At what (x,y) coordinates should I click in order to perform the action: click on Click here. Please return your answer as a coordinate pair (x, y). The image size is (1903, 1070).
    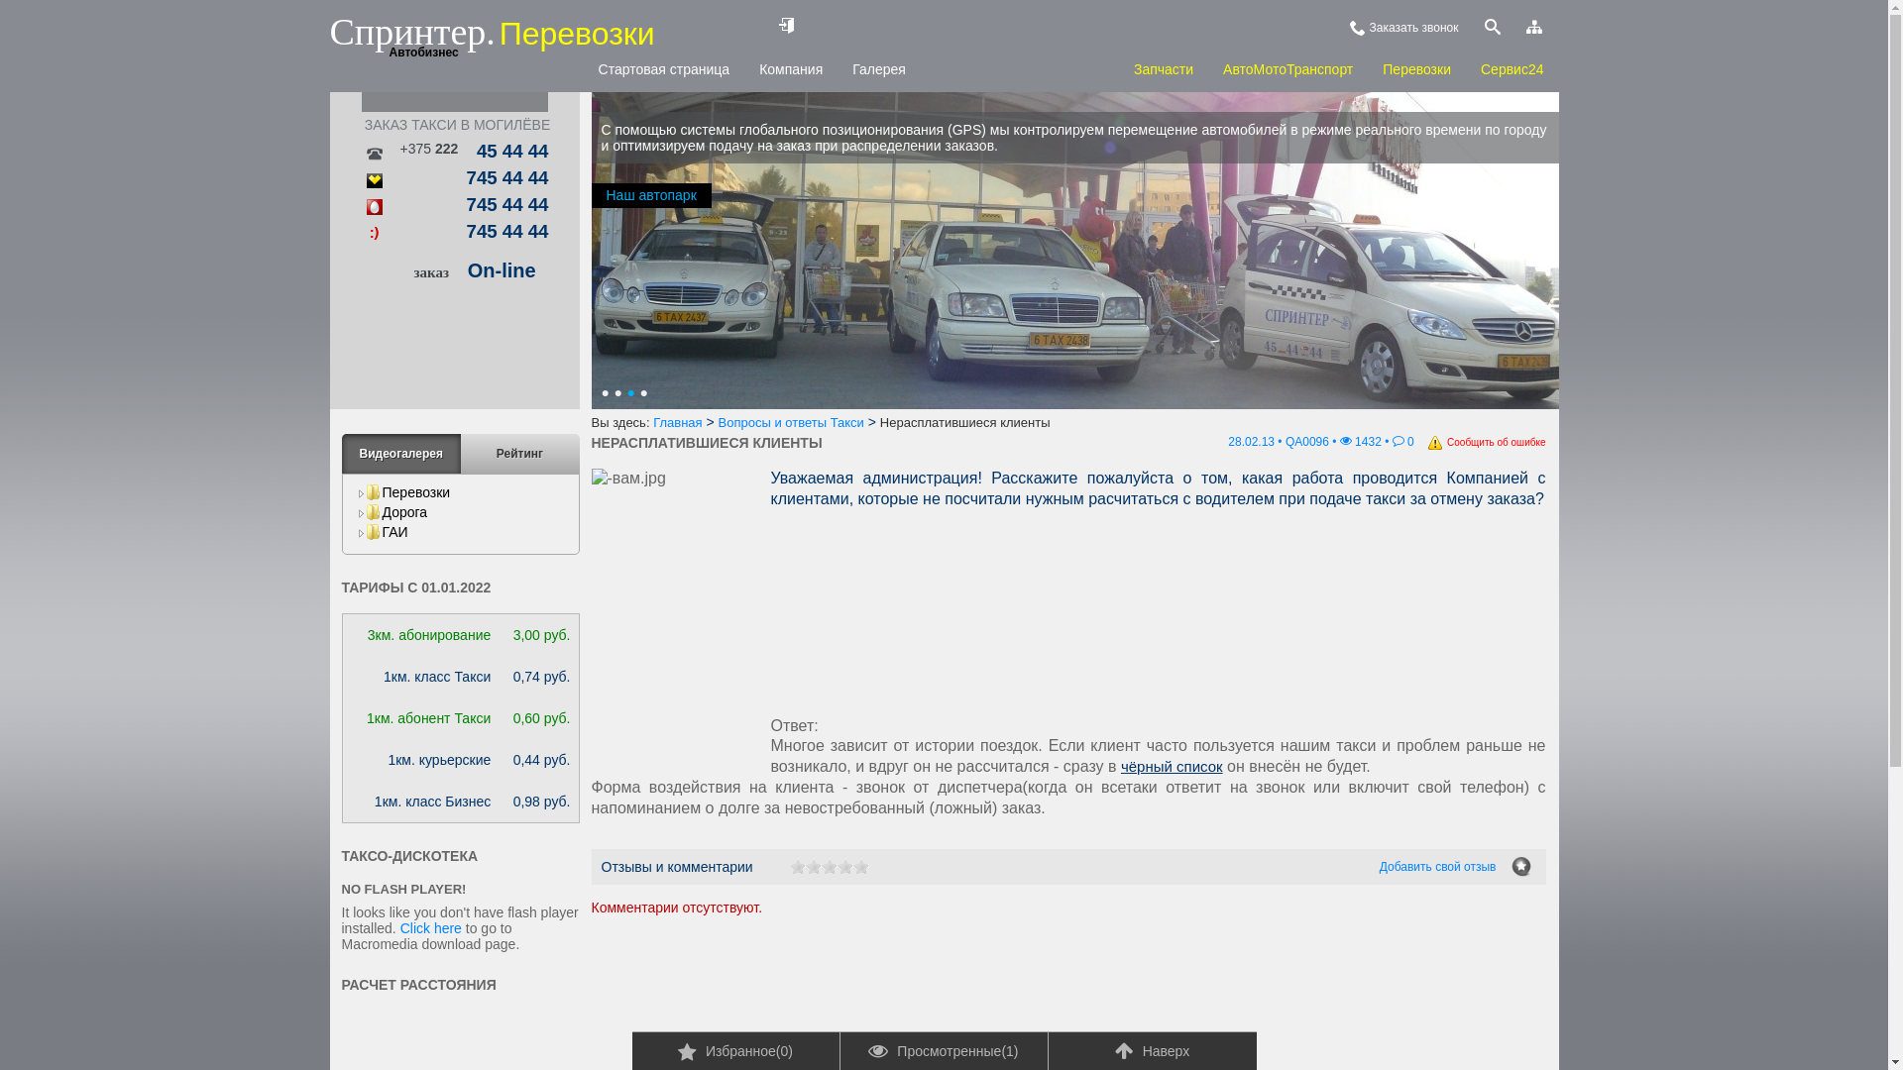
    Looking at the image, I should click on (431, 928).